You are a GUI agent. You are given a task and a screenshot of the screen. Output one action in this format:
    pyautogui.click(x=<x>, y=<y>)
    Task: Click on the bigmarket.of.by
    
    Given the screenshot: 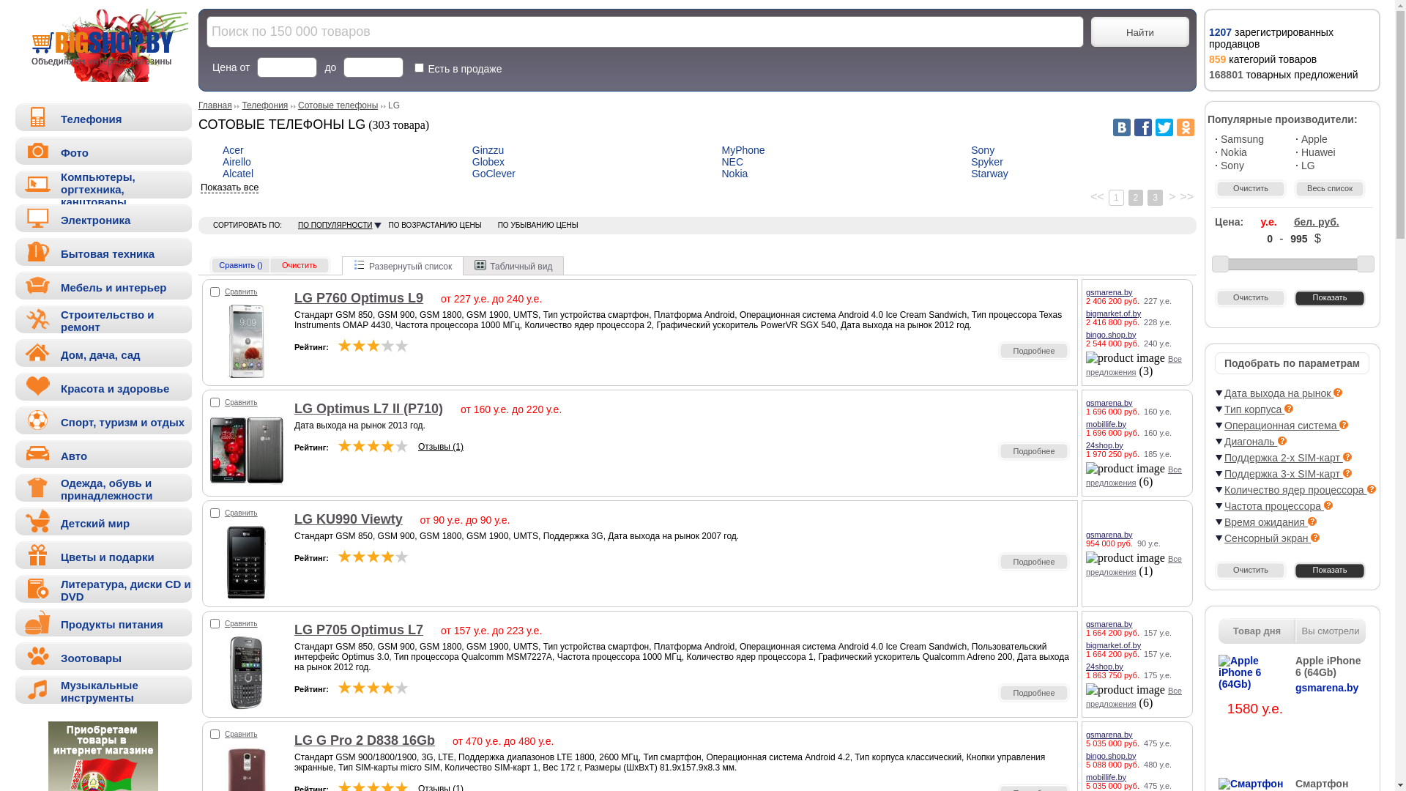 What is the action you would take?
    pyautogui.click(x=1113, y=645)
    